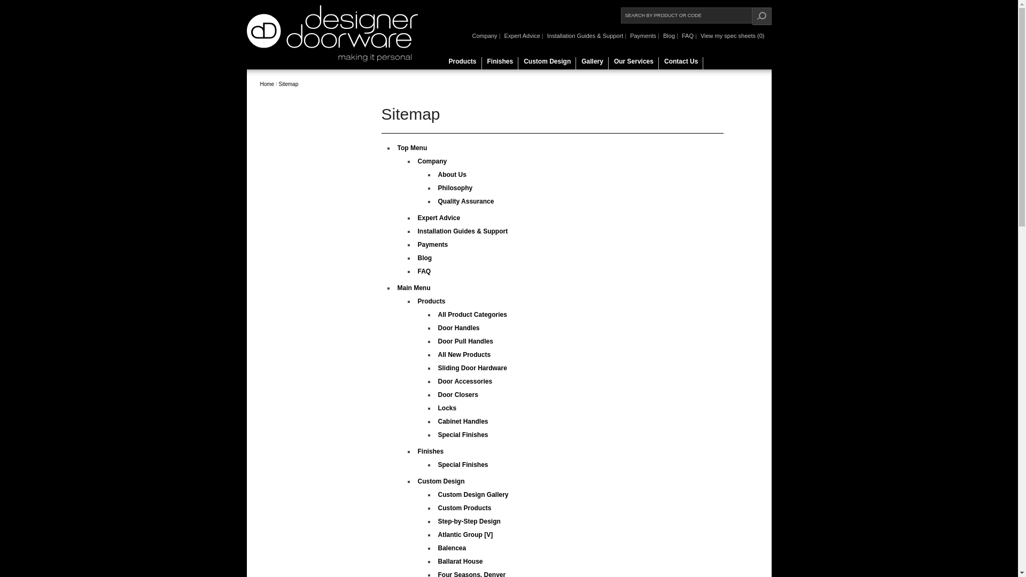 The height and width of the screenshot is (577, 1026). Describe the element at coordinates (432, 301) in the screenshot. I see `Products` at that location.